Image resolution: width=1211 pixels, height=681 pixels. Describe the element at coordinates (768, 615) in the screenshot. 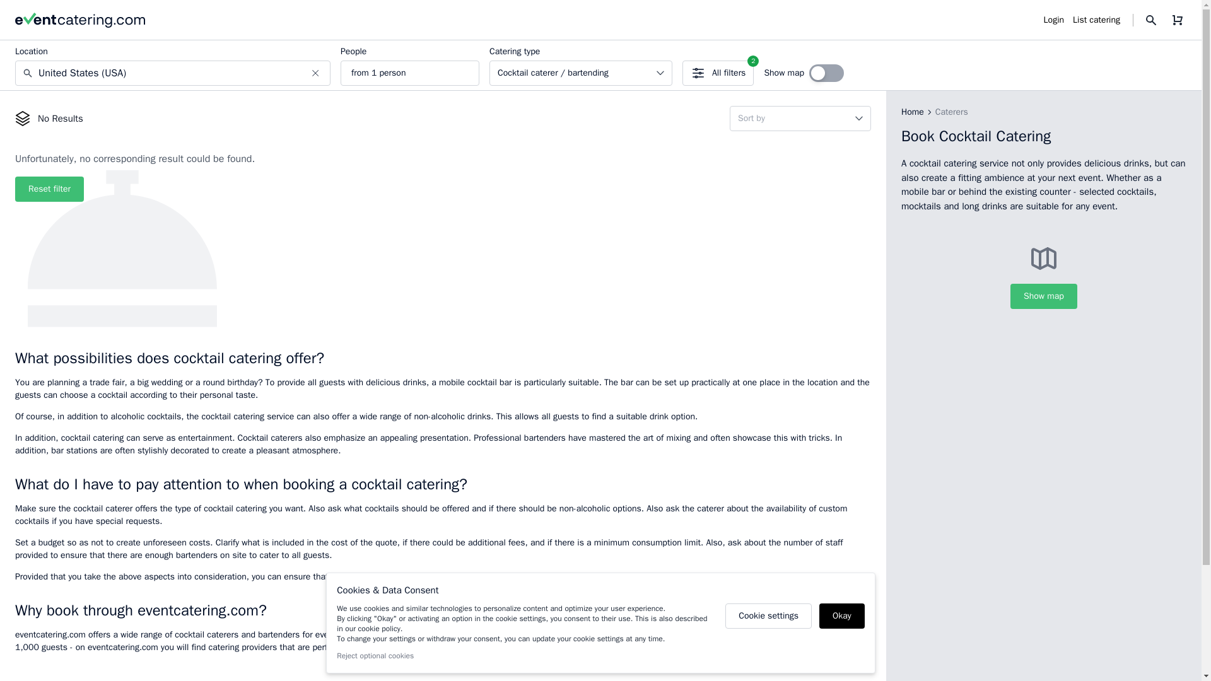

I see `Home` at that location.